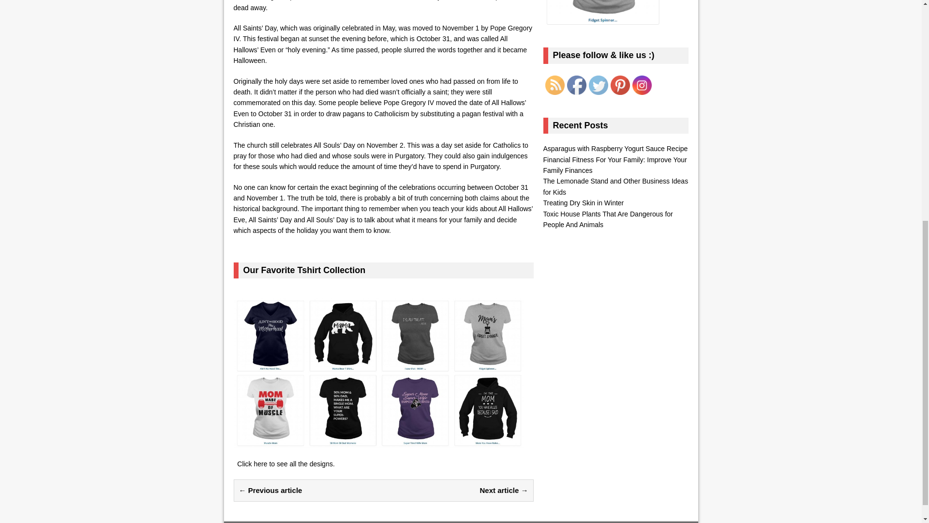 The width and height of the screenshot is (929, 523). I want to click on The Lemonade Stand and Other Business Ideas for Kids, so click(615, 186).